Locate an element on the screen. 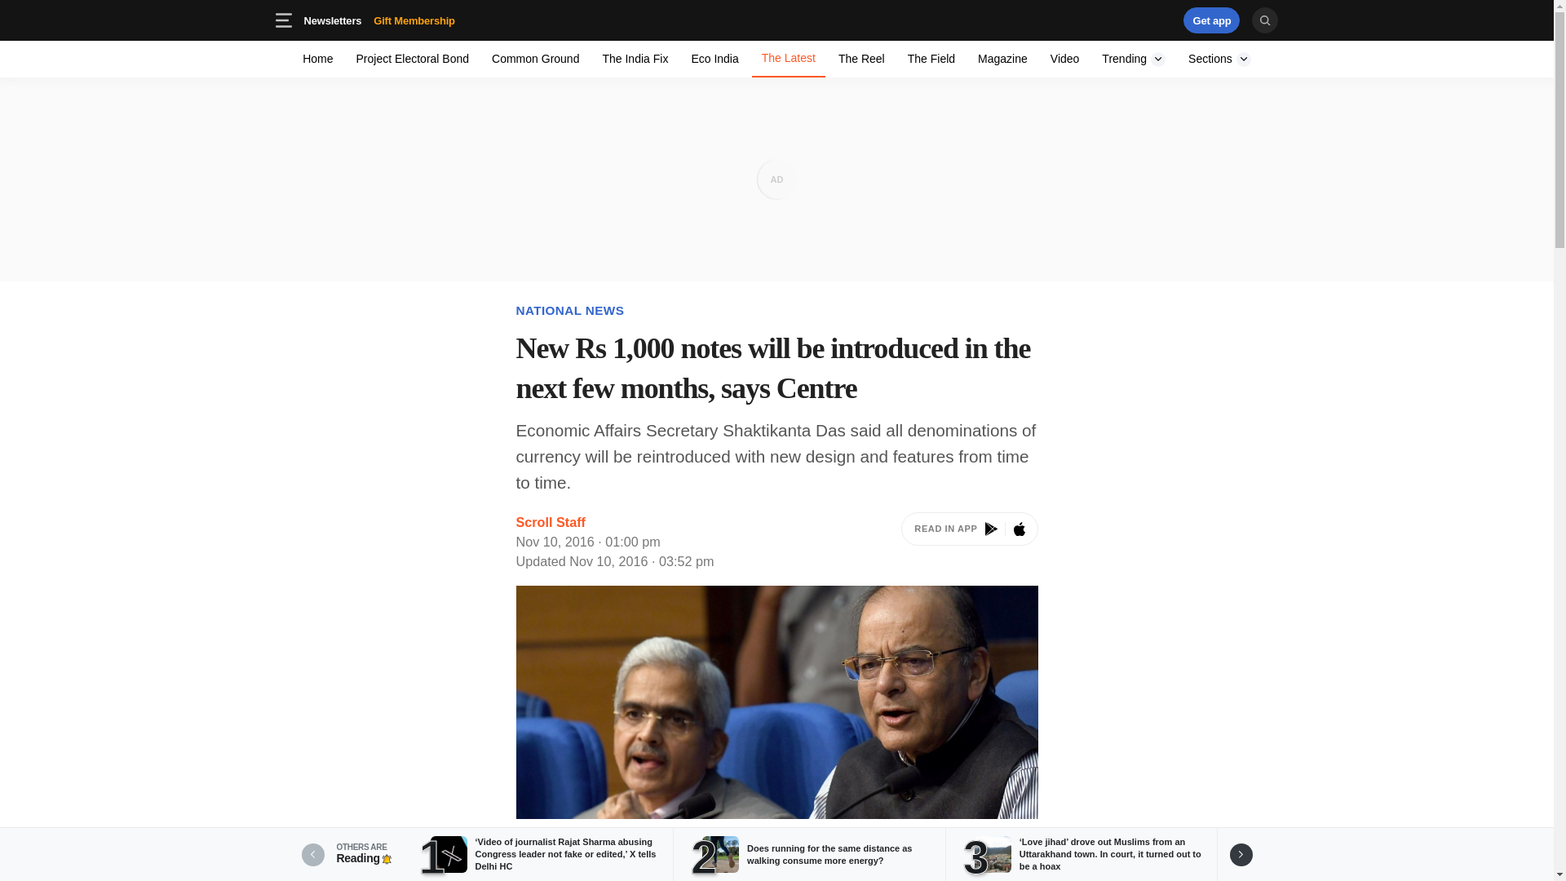  Trending is located at coordinates (635, 59).